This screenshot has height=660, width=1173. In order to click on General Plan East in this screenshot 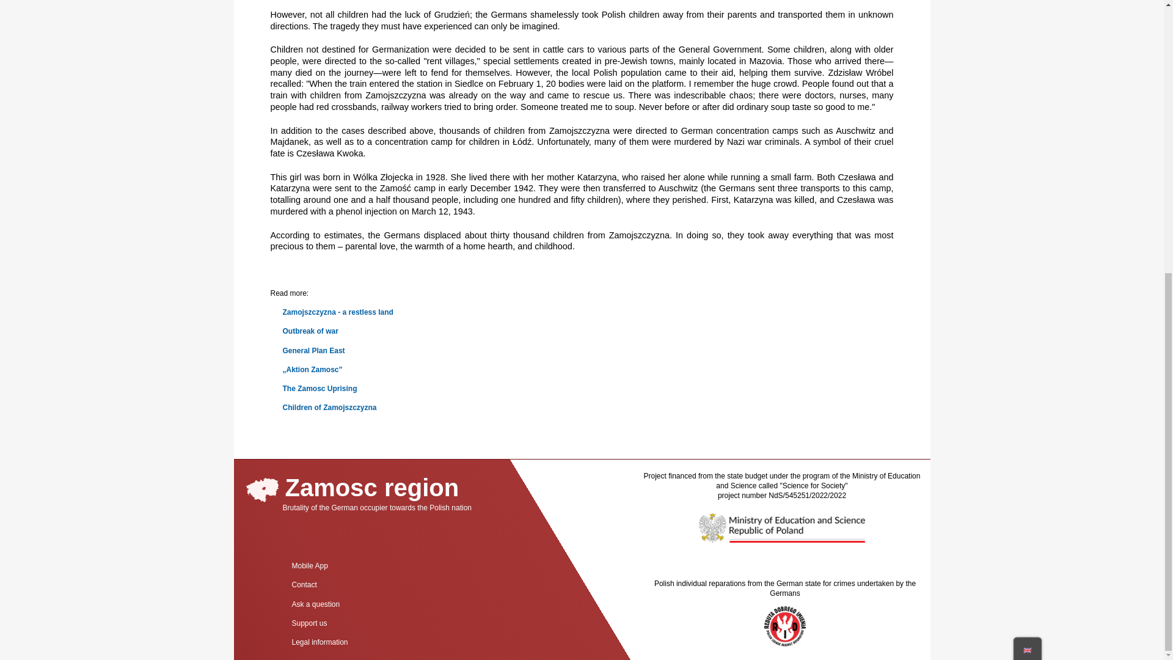, I will do `click(313, 351)`.